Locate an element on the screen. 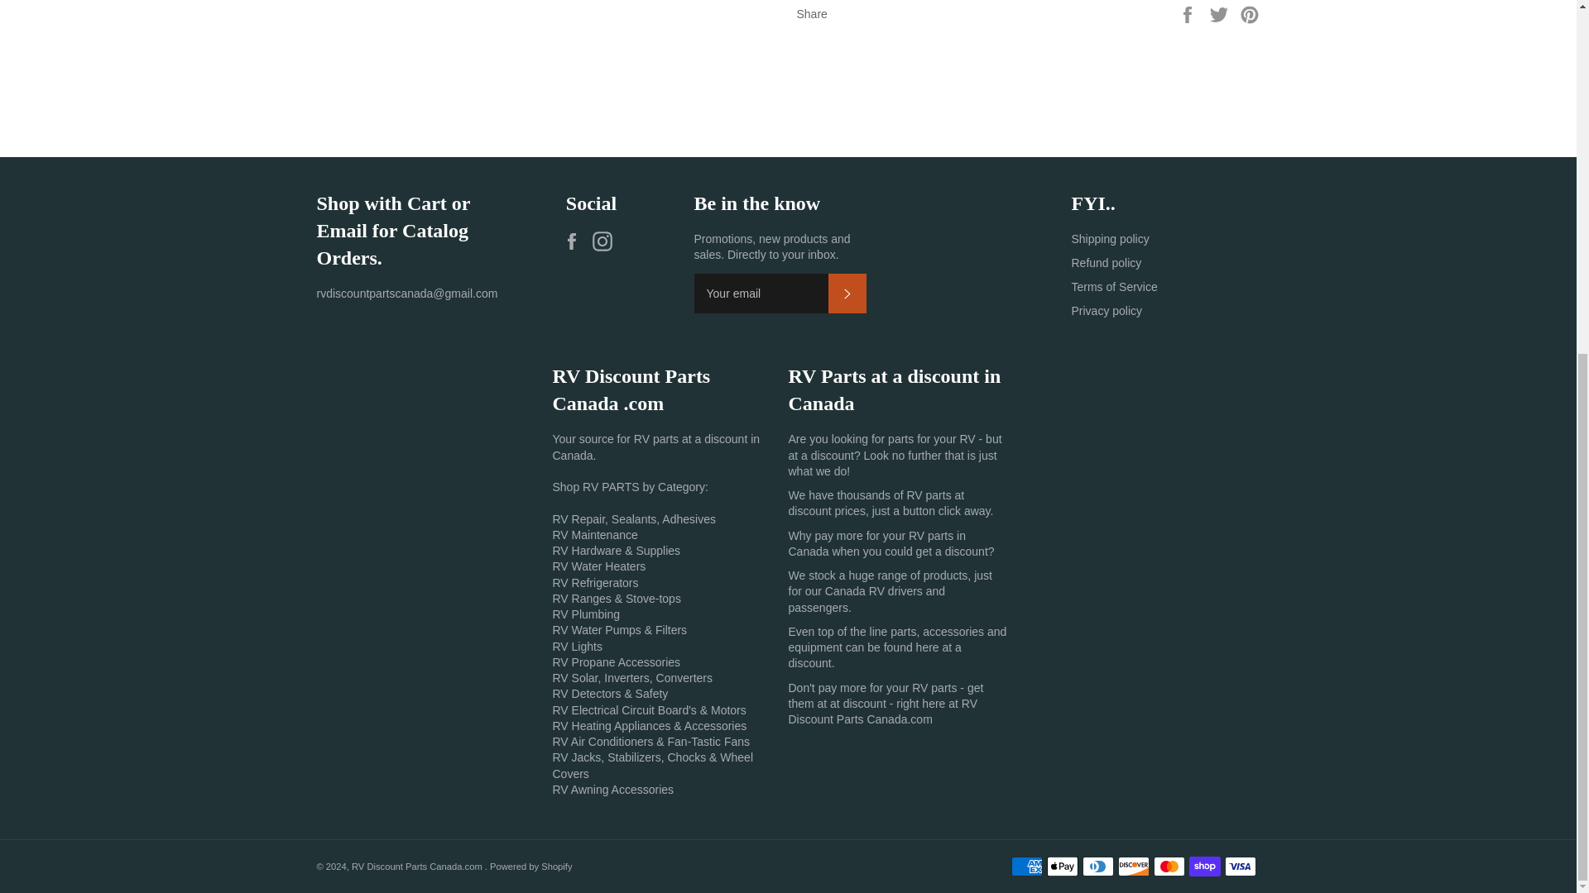 This screenshot has height=893, width=1589. All Collections is located at coordinates (877, 544).